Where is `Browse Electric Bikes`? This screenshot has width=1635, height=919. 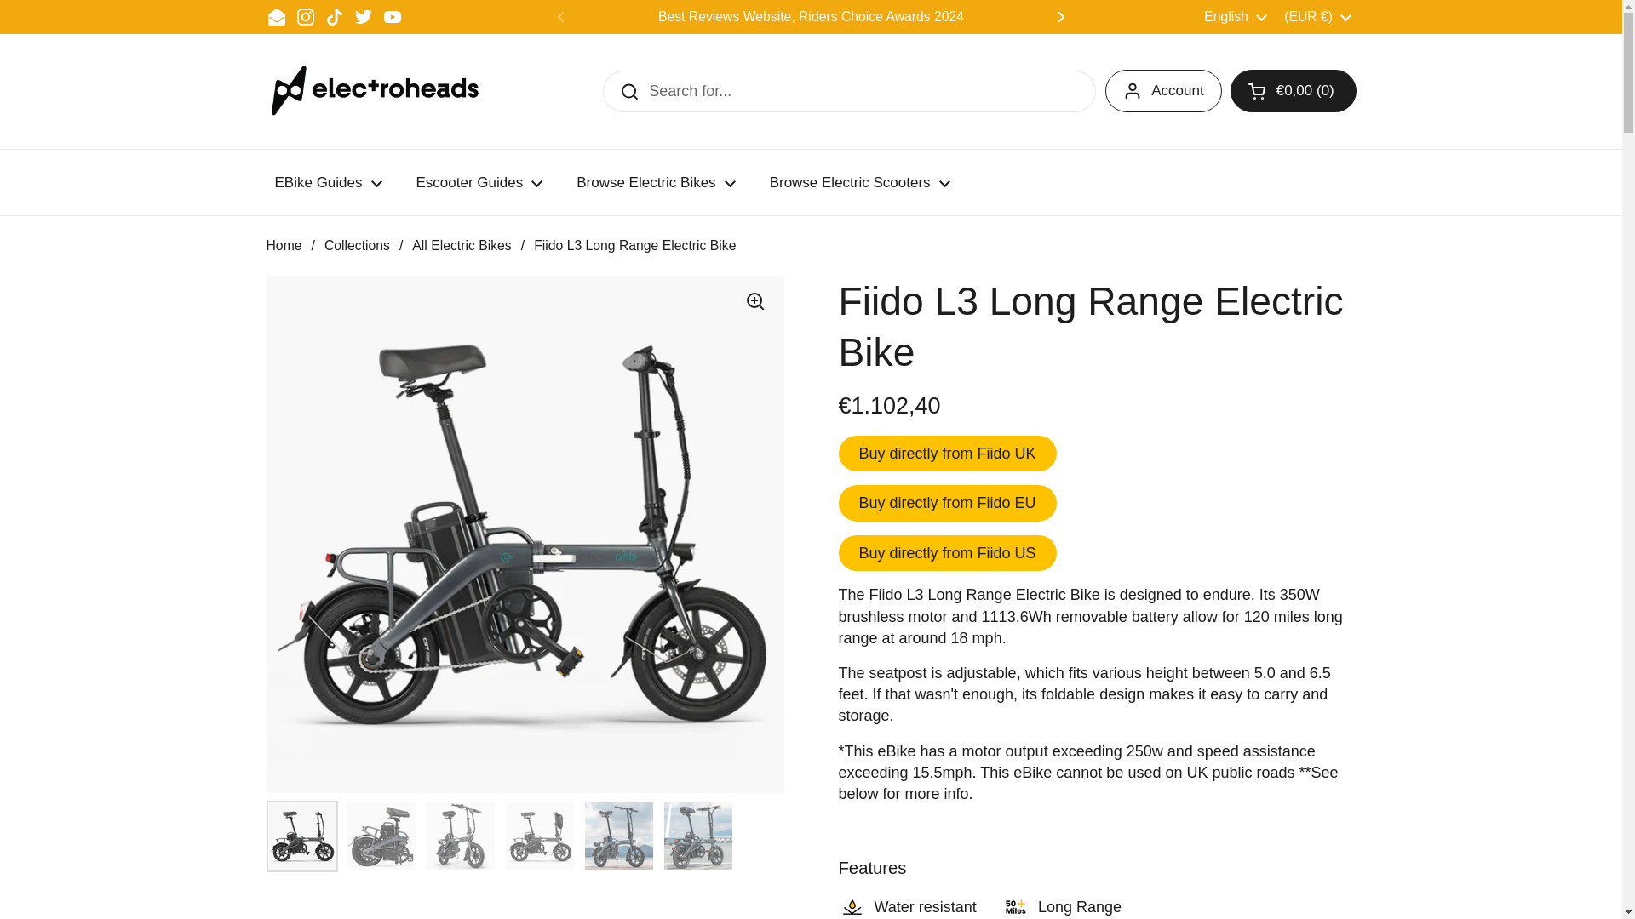 Browse Electric Bikes is located at coordinates (656, 182).